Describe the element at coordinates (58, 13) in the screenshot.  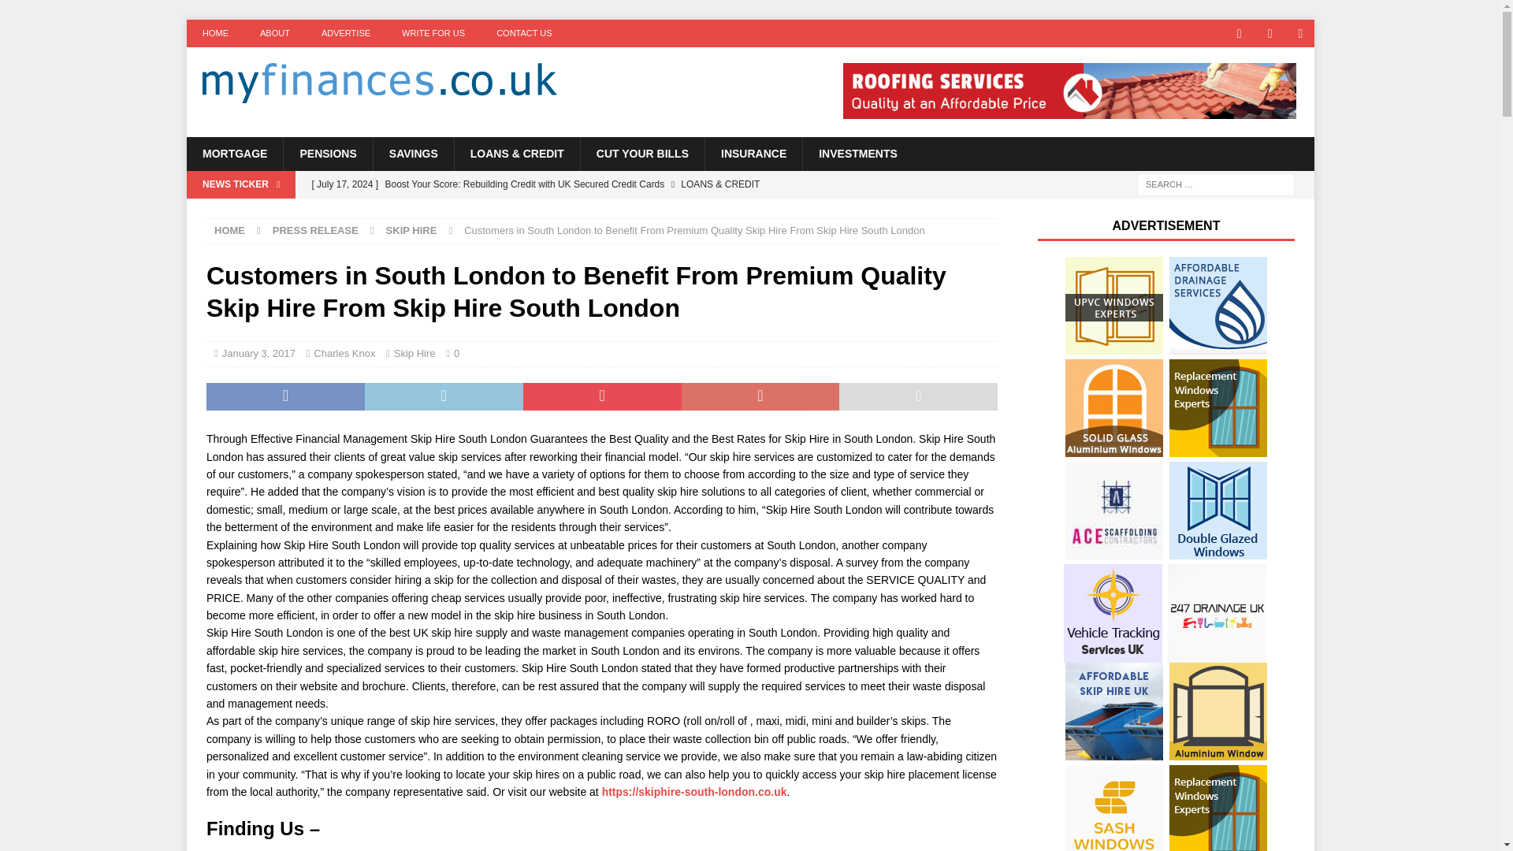
I see `Search` at that location.